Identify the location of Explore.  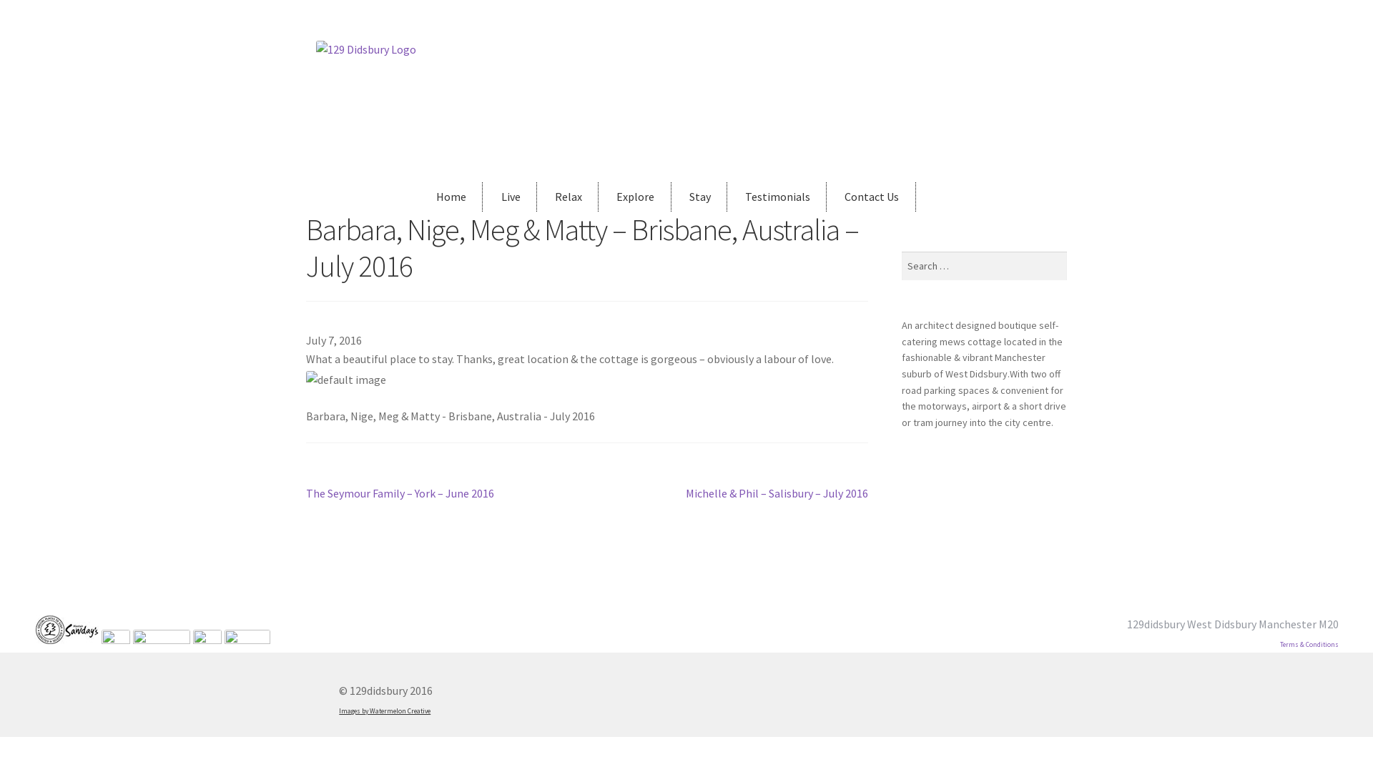
(636, 197).